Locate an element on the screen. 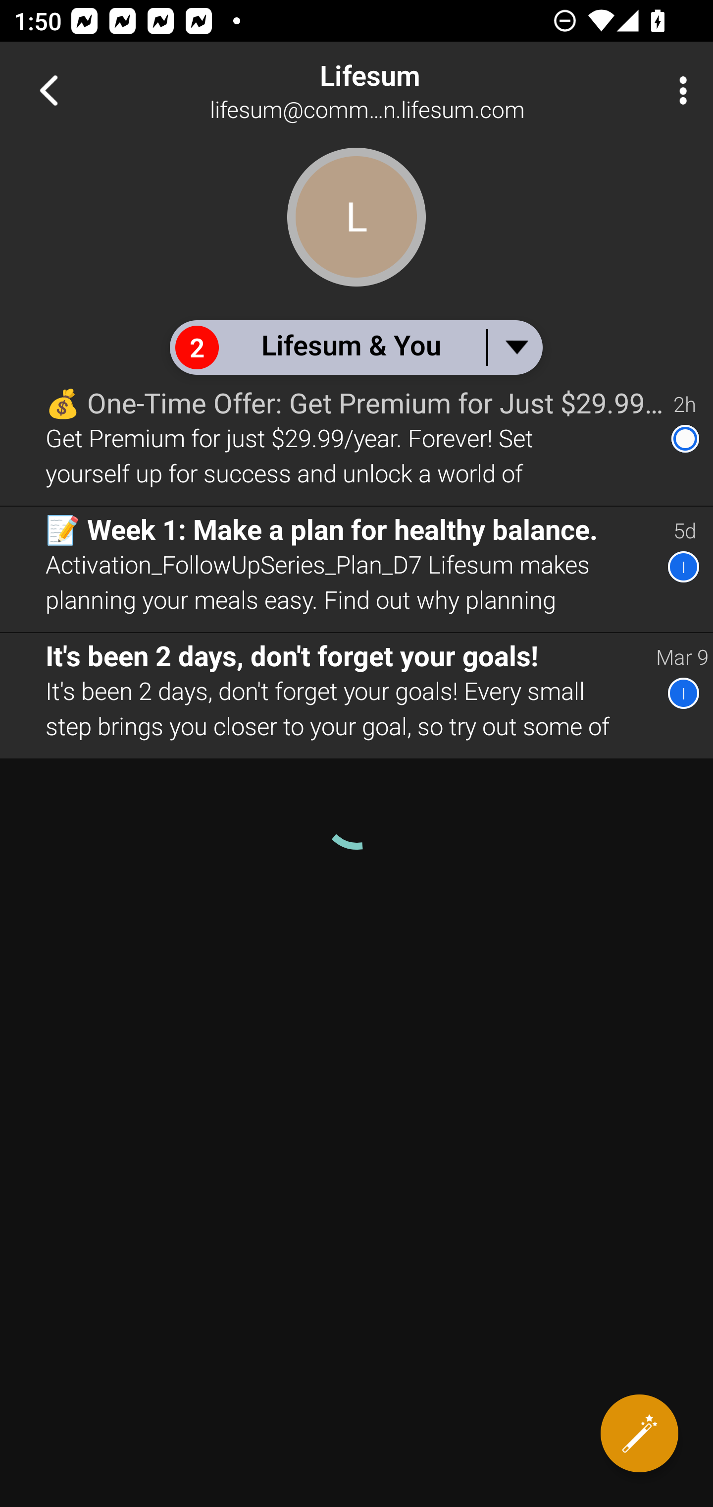 The width and height of the screenshot is (713, 1507). Navigate up is located at coordinates (49, 90).